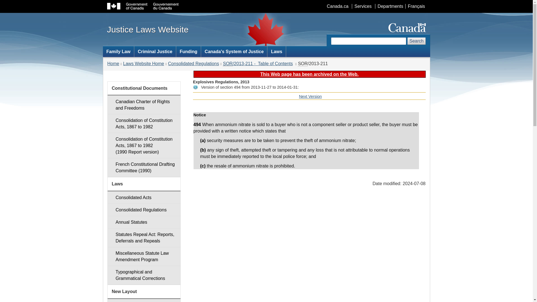 This screenshot has width=537, height=302. Describe the element at coordinates (337, 6) in the screenshot. I see `Canada.ca` at that location.